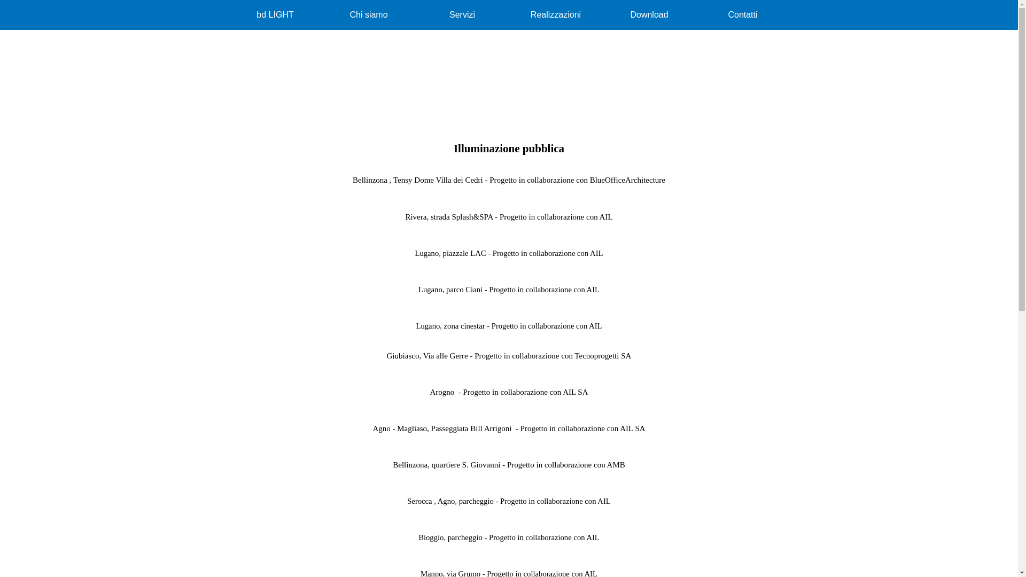  Describe the element at coordinates (556, 15) in the screenshot. I see `Realizzazioni` at that location.